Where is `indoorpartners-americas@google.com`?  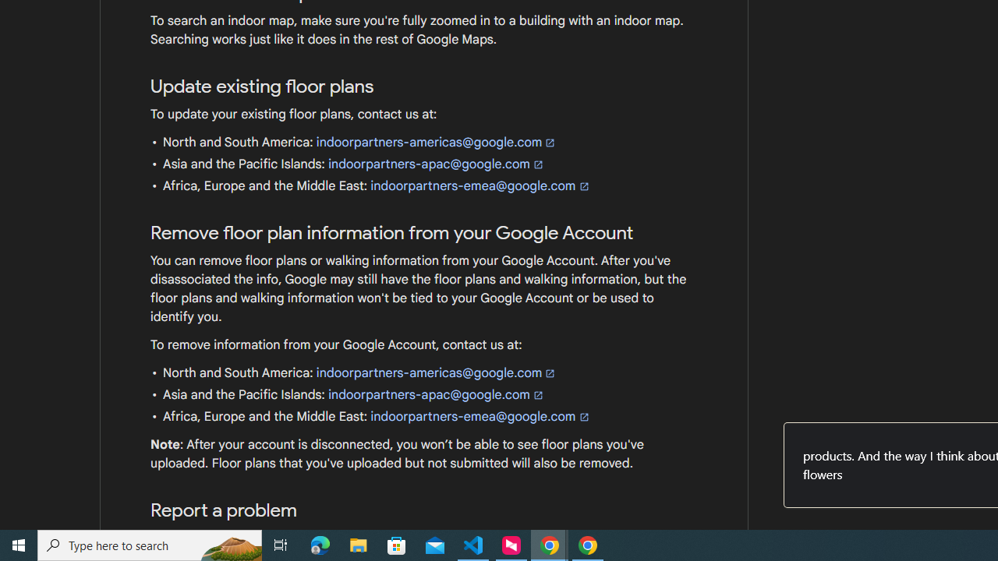 indoorpartners-americas@google.com is located at coordinates (437, 372).